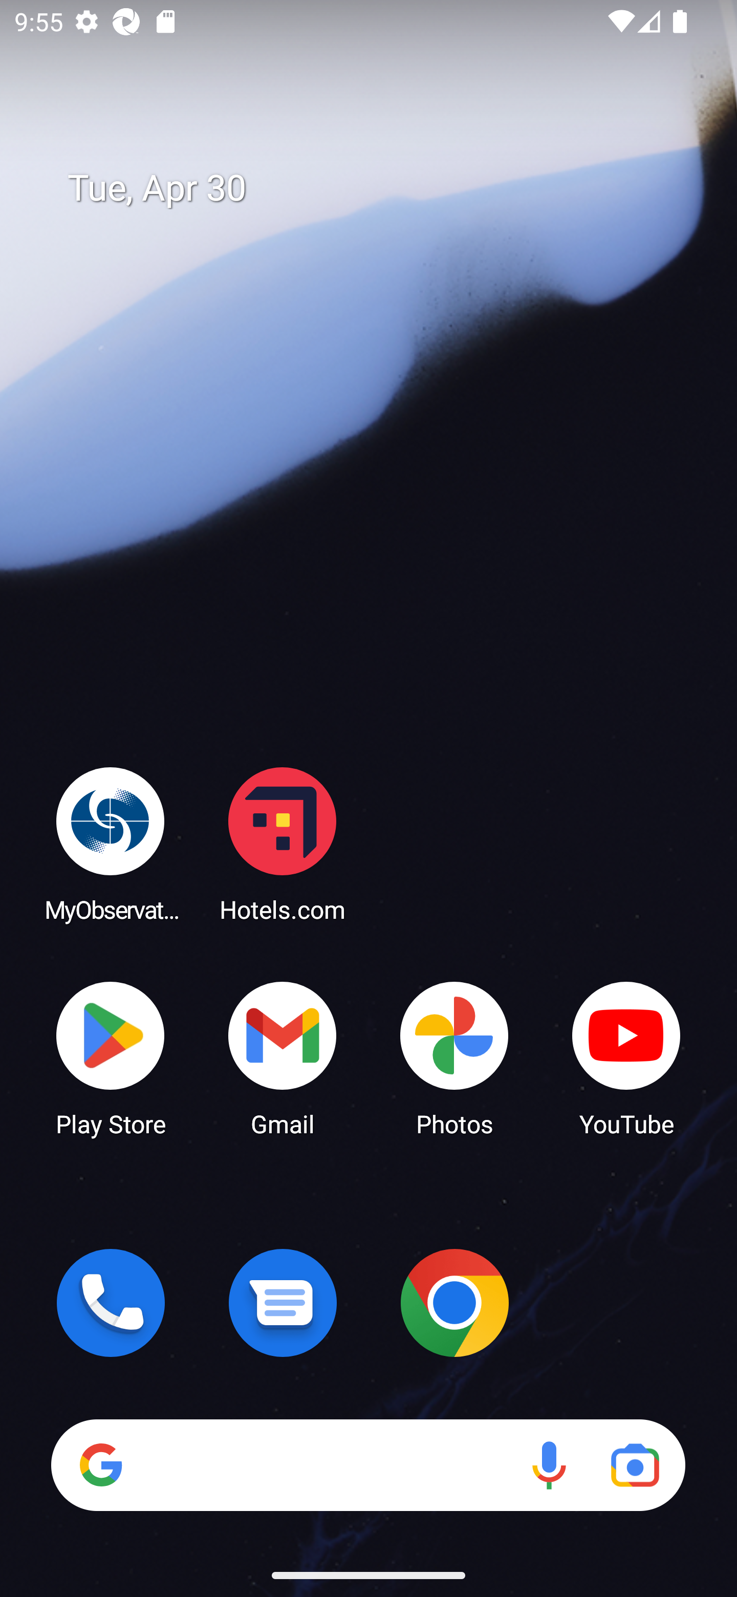 The image size is (737, 1597). I want to click on Tue, Apr 30, so click(383, 188).